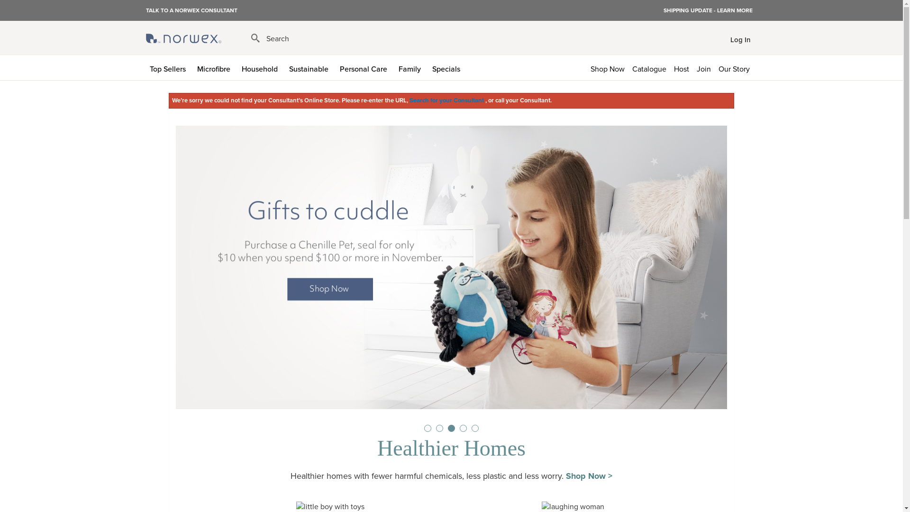 Image resolution: width=910 pixels, height=512 pixels. What do you see at coordinates (216, 67) in the screenshot?
I see `Microfibre` at bounding box center [216, 67].